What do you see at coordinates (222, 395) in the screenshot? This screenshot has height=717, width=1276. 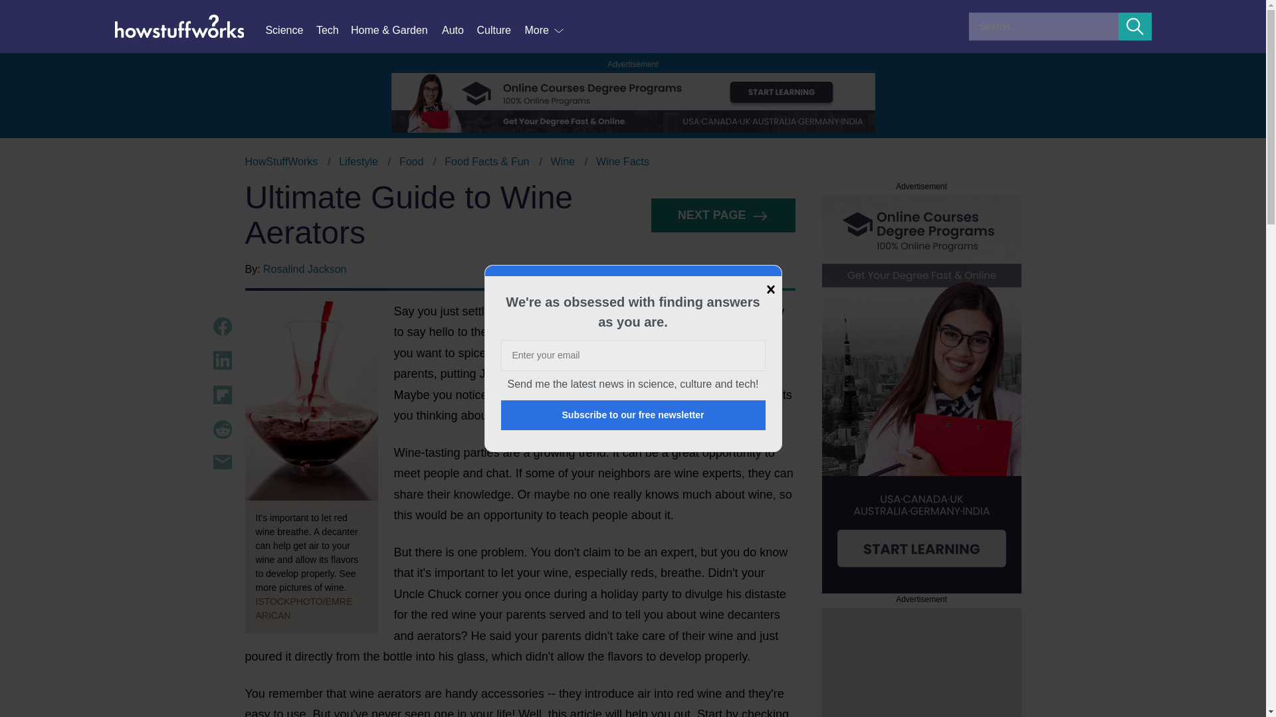 I see `Share Content on Flipboard` at bounding box center [222, 395].